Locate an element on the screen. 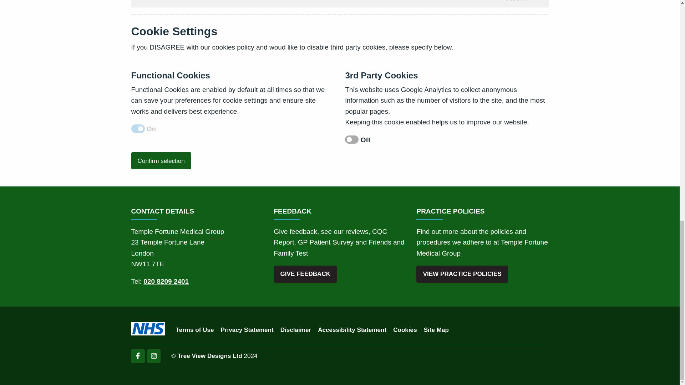 The height and width of the screenshot is (385, 685). The NHS Logo is located at coordinates (148, 328).